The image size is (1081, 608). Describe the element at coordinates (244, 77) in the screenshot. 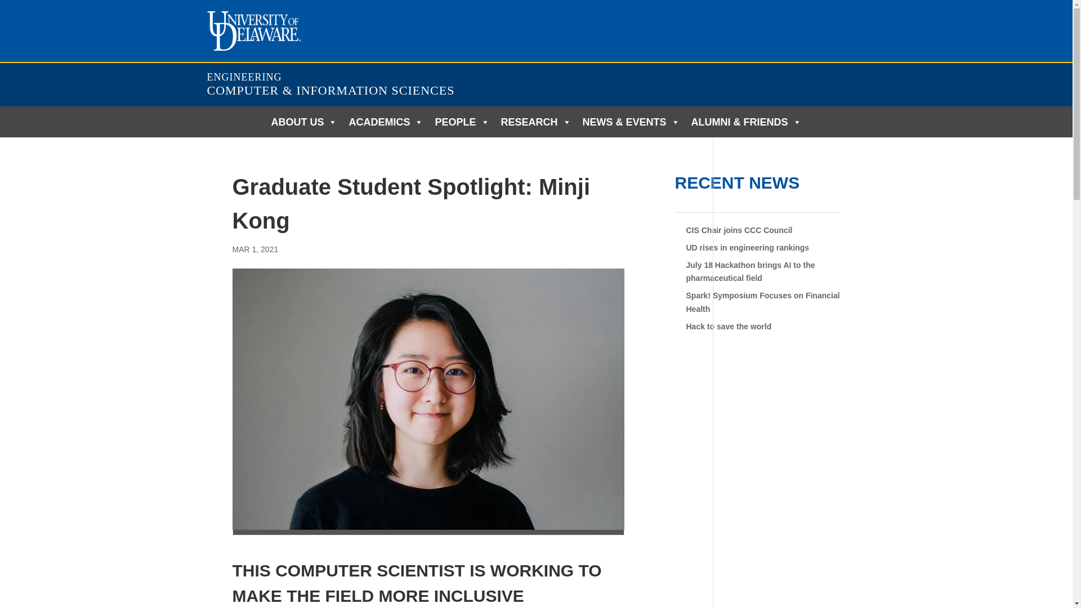

I see `ENGINEERING` at that location.